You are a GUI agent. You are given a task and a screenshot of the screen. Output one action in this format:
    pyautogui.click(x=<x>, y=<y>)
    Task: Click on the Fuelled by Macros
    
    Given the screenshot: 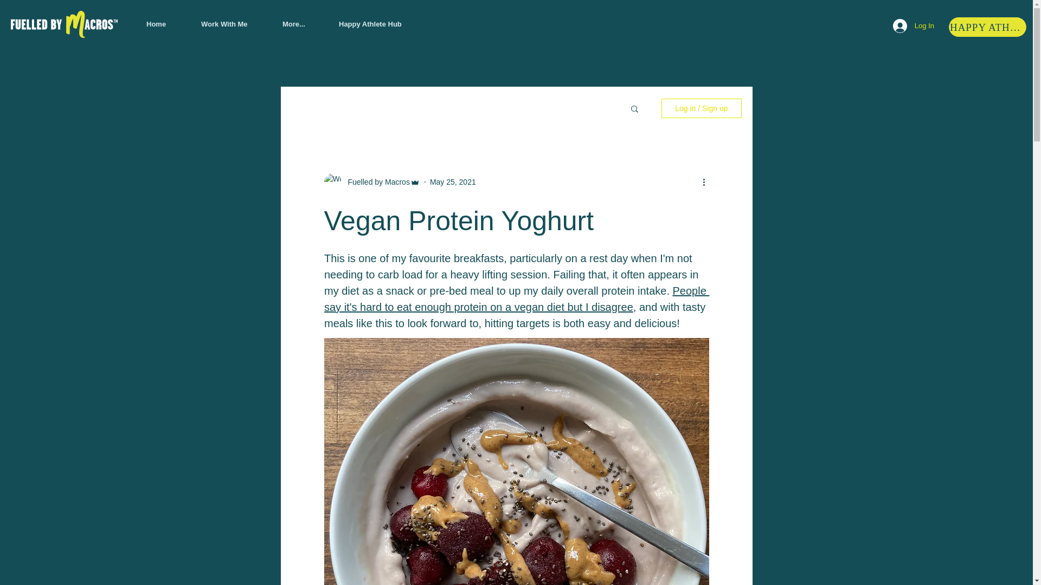 What is the action you would take?
    pyautogui.click(x=372, y=182)
    